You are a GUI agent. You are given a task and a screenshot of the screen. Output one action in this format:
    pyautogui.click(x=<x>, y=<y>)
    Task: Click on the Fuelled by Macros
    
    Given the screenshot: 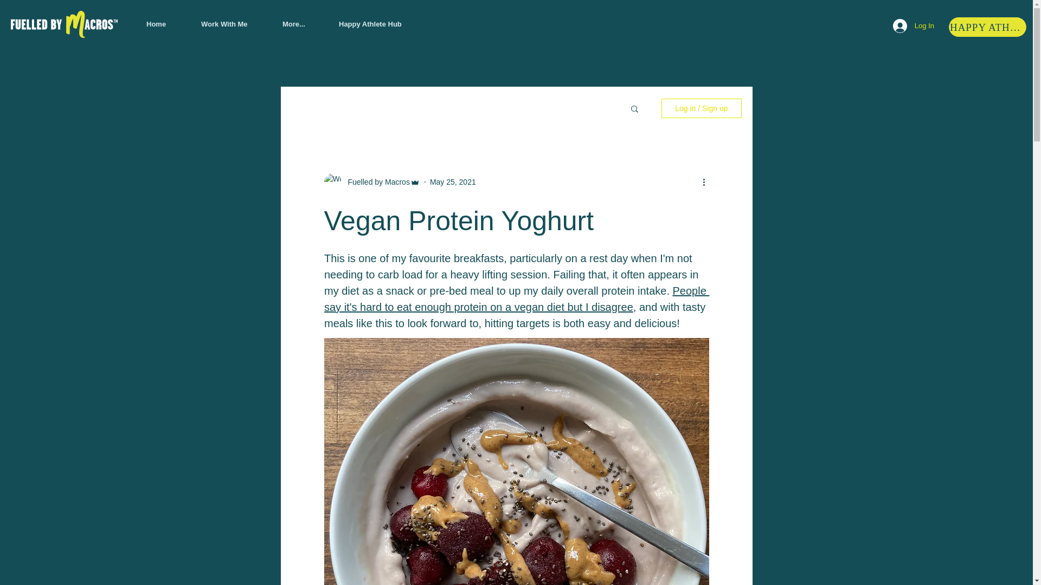 What is the action you would take?
    pyautogui.click(x=372, y=182)
    